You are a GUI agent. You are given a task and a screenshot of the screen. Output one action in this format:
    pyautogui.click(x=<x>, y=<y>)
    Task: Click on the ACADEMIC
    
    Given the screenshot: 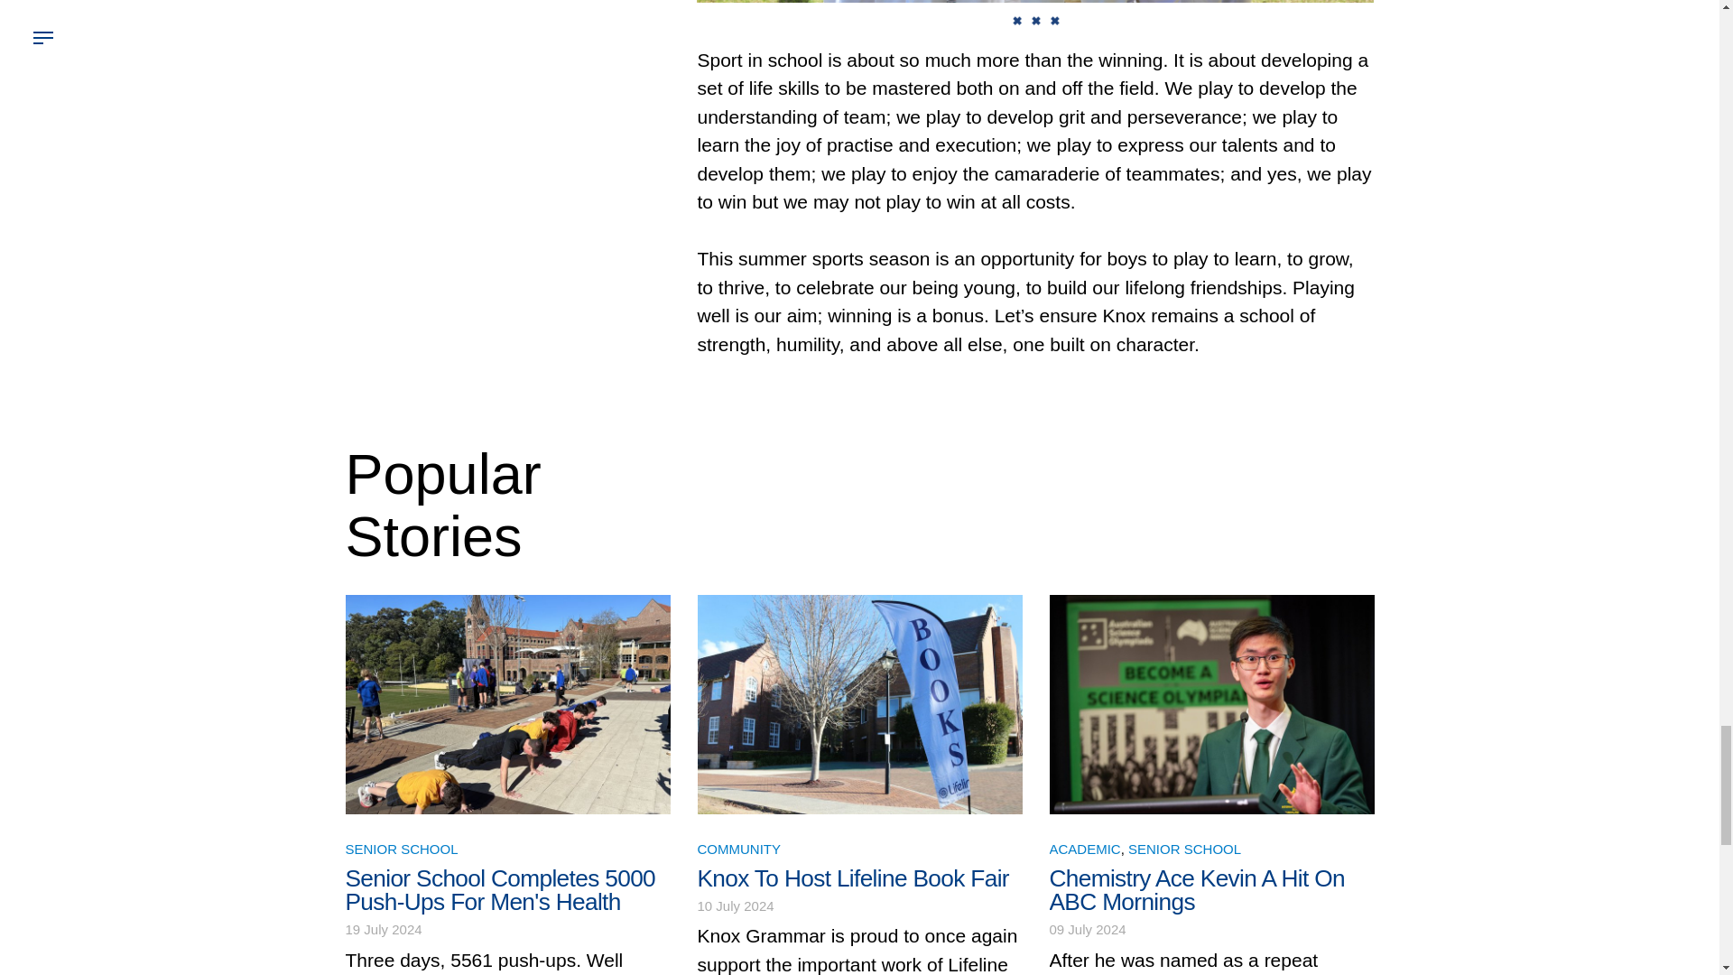 What is the action you would take?
    pyautogui.click(x=1083, y=849)
    